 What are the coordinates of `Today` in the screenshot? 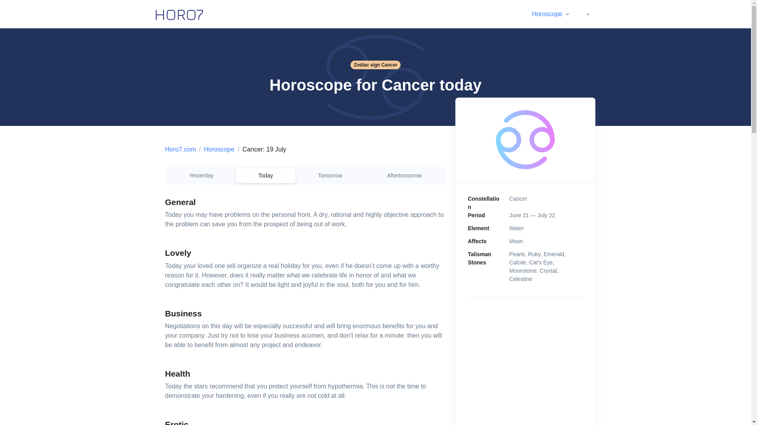 It's located at (265, 176).